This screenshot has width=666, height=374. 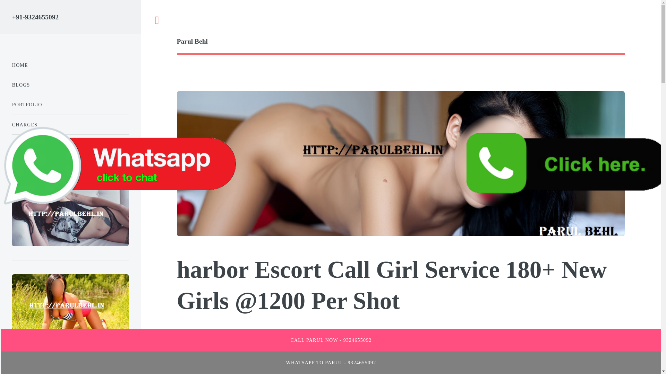 I want to click on harbor Dating Call Girl, so click(x=433, y=363).